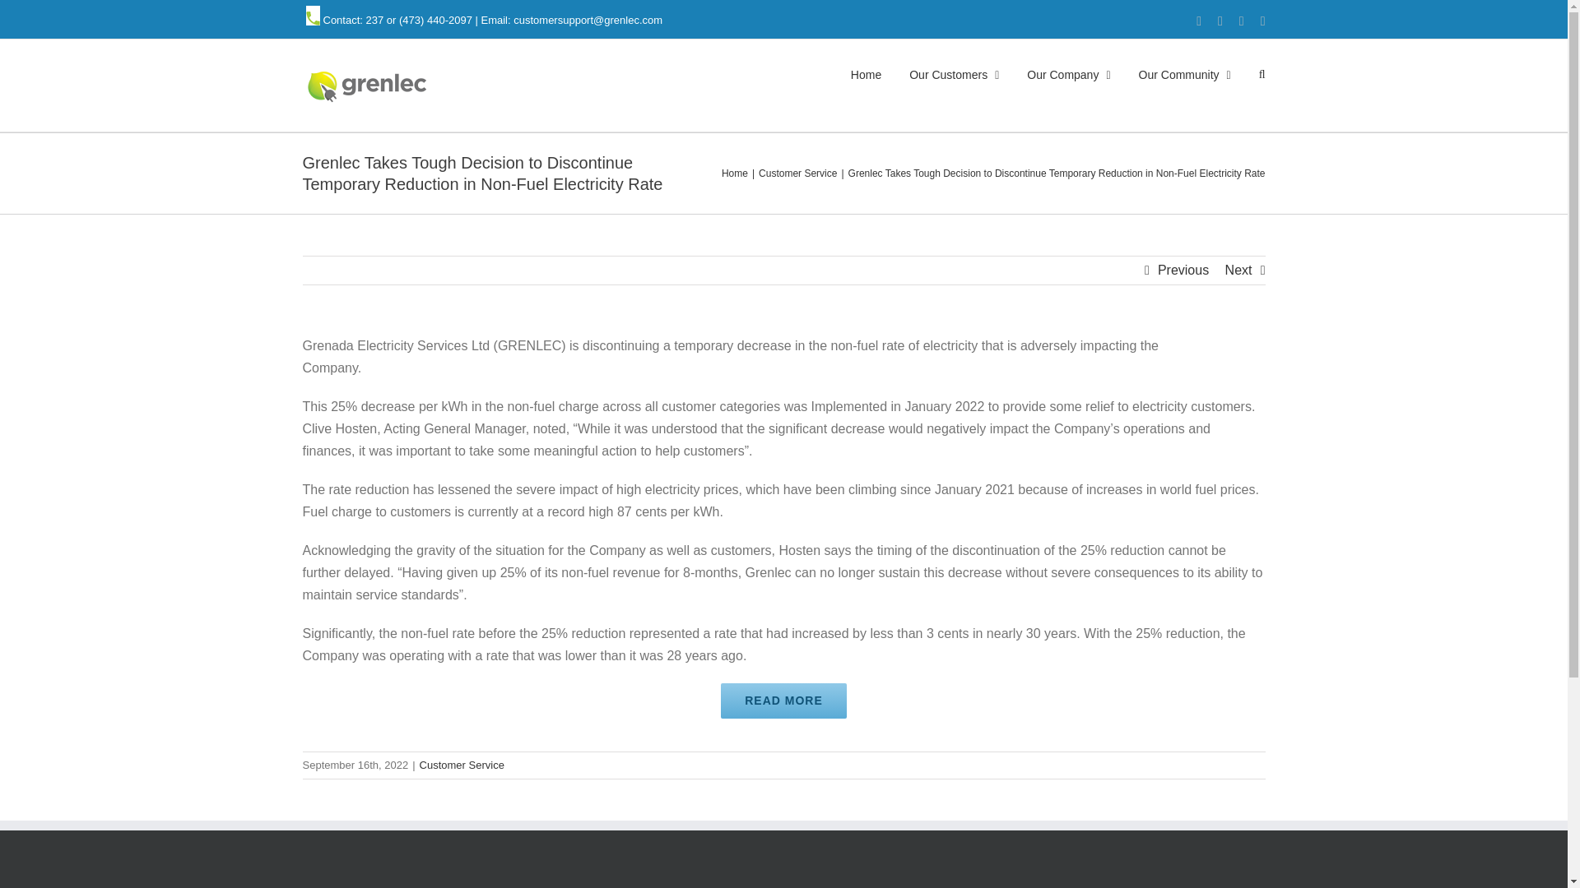 This screenshot has width=1580, height=888. What do you see at coordinates (1262, 21) in the screenshot?
I see `YouTube` at bounding box center [1262, 21].